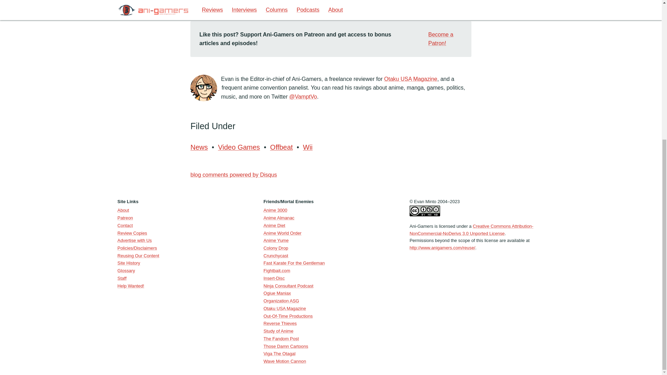 Image resolution: width=667 pixels, height=375 pixels. Describe the element at coordinates (129, 262) in the screenshot. I see `Site History` at that location.